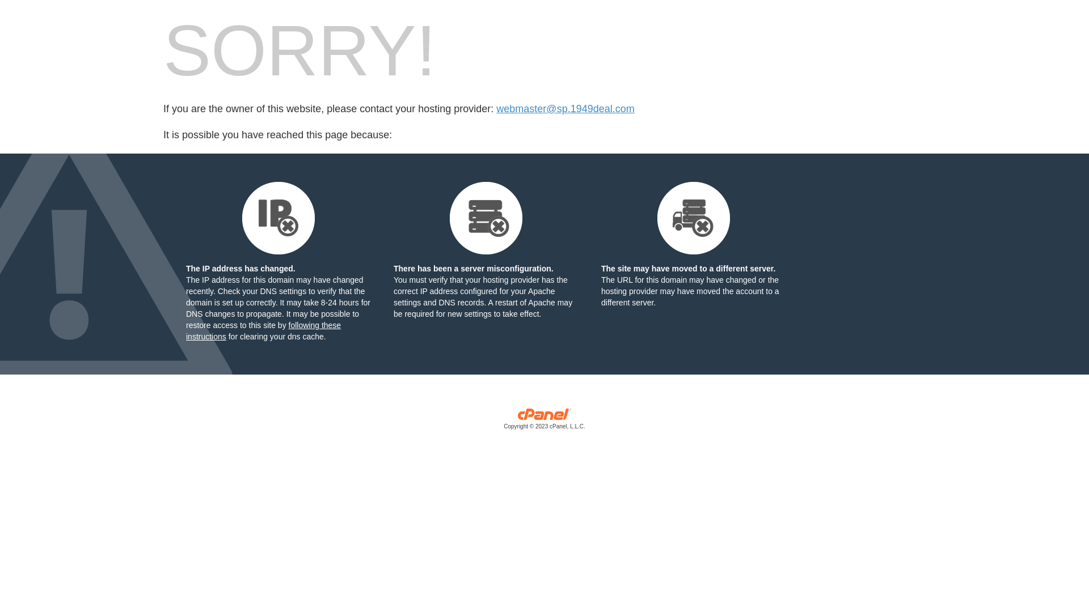 The height and width of the screenshot is (612, 1089). Describe the element at coordinates (565, 109) in the screenshot. I see `webmaster@sp.1949deal.com` at that location.